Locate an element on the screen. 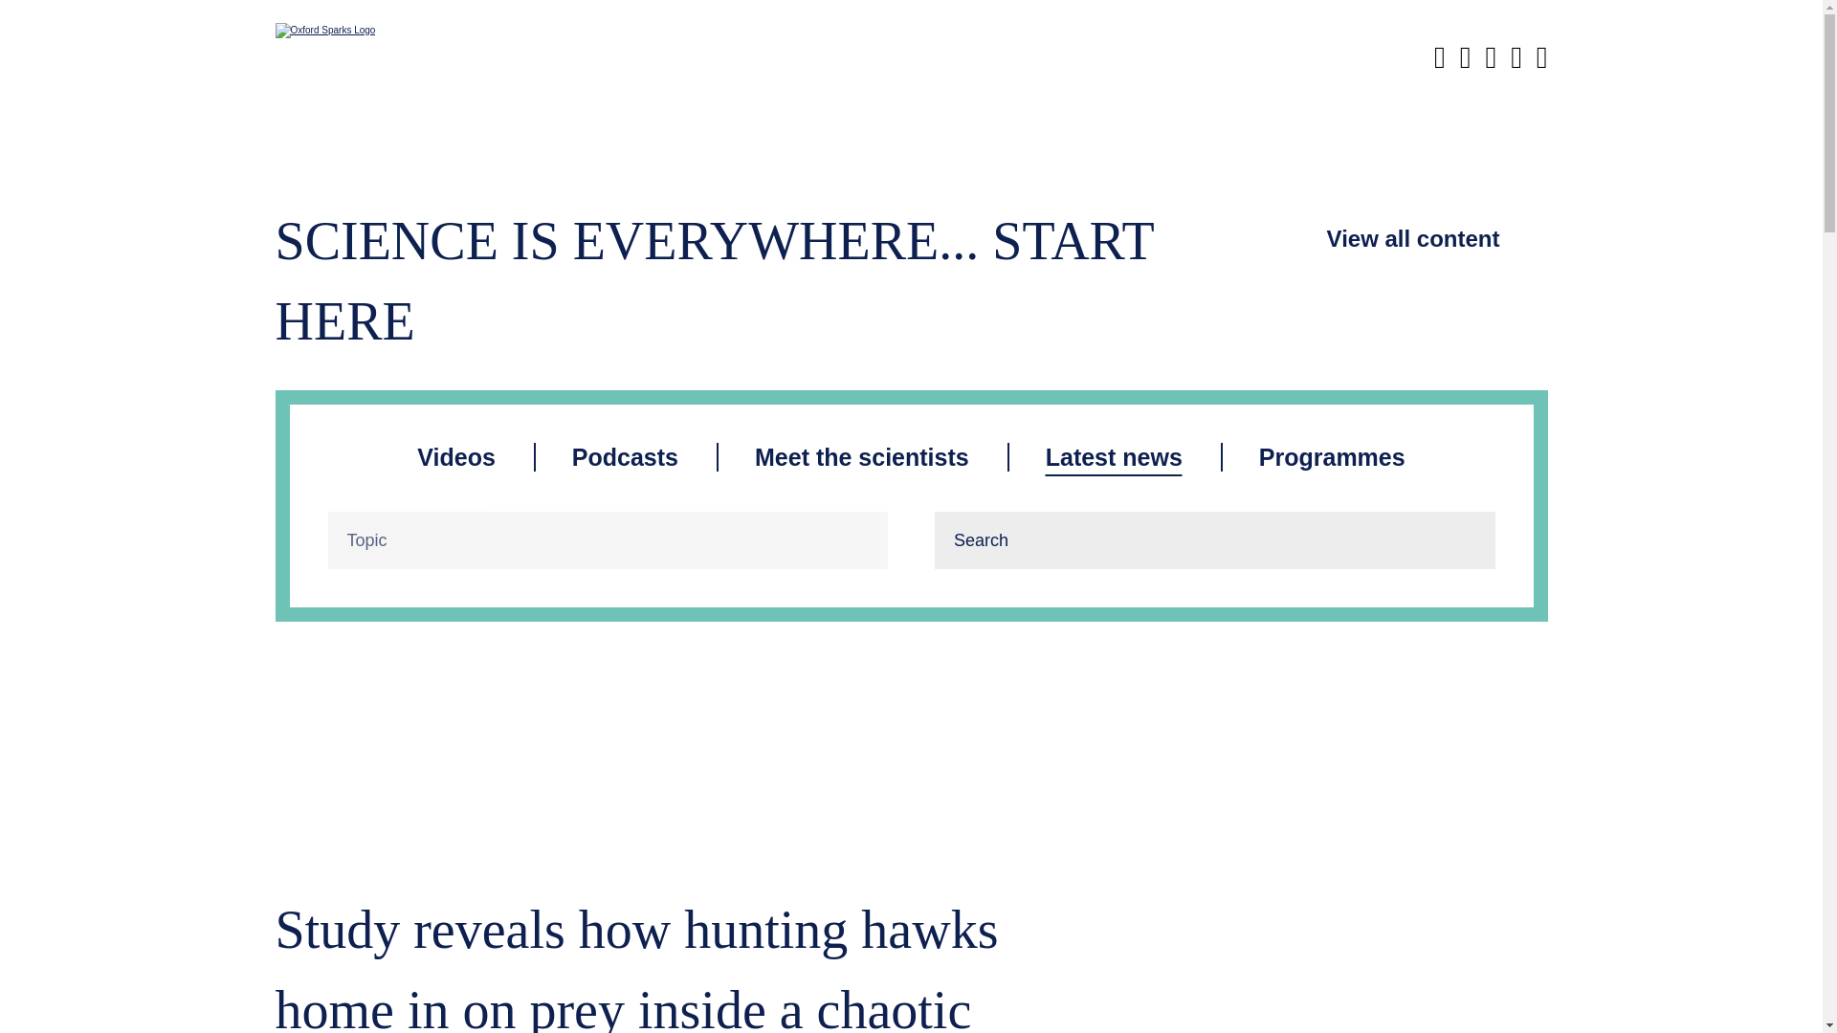 This screenshot has width=1837, height=1033. Meet the scientists is located at coordinates (862, 457).